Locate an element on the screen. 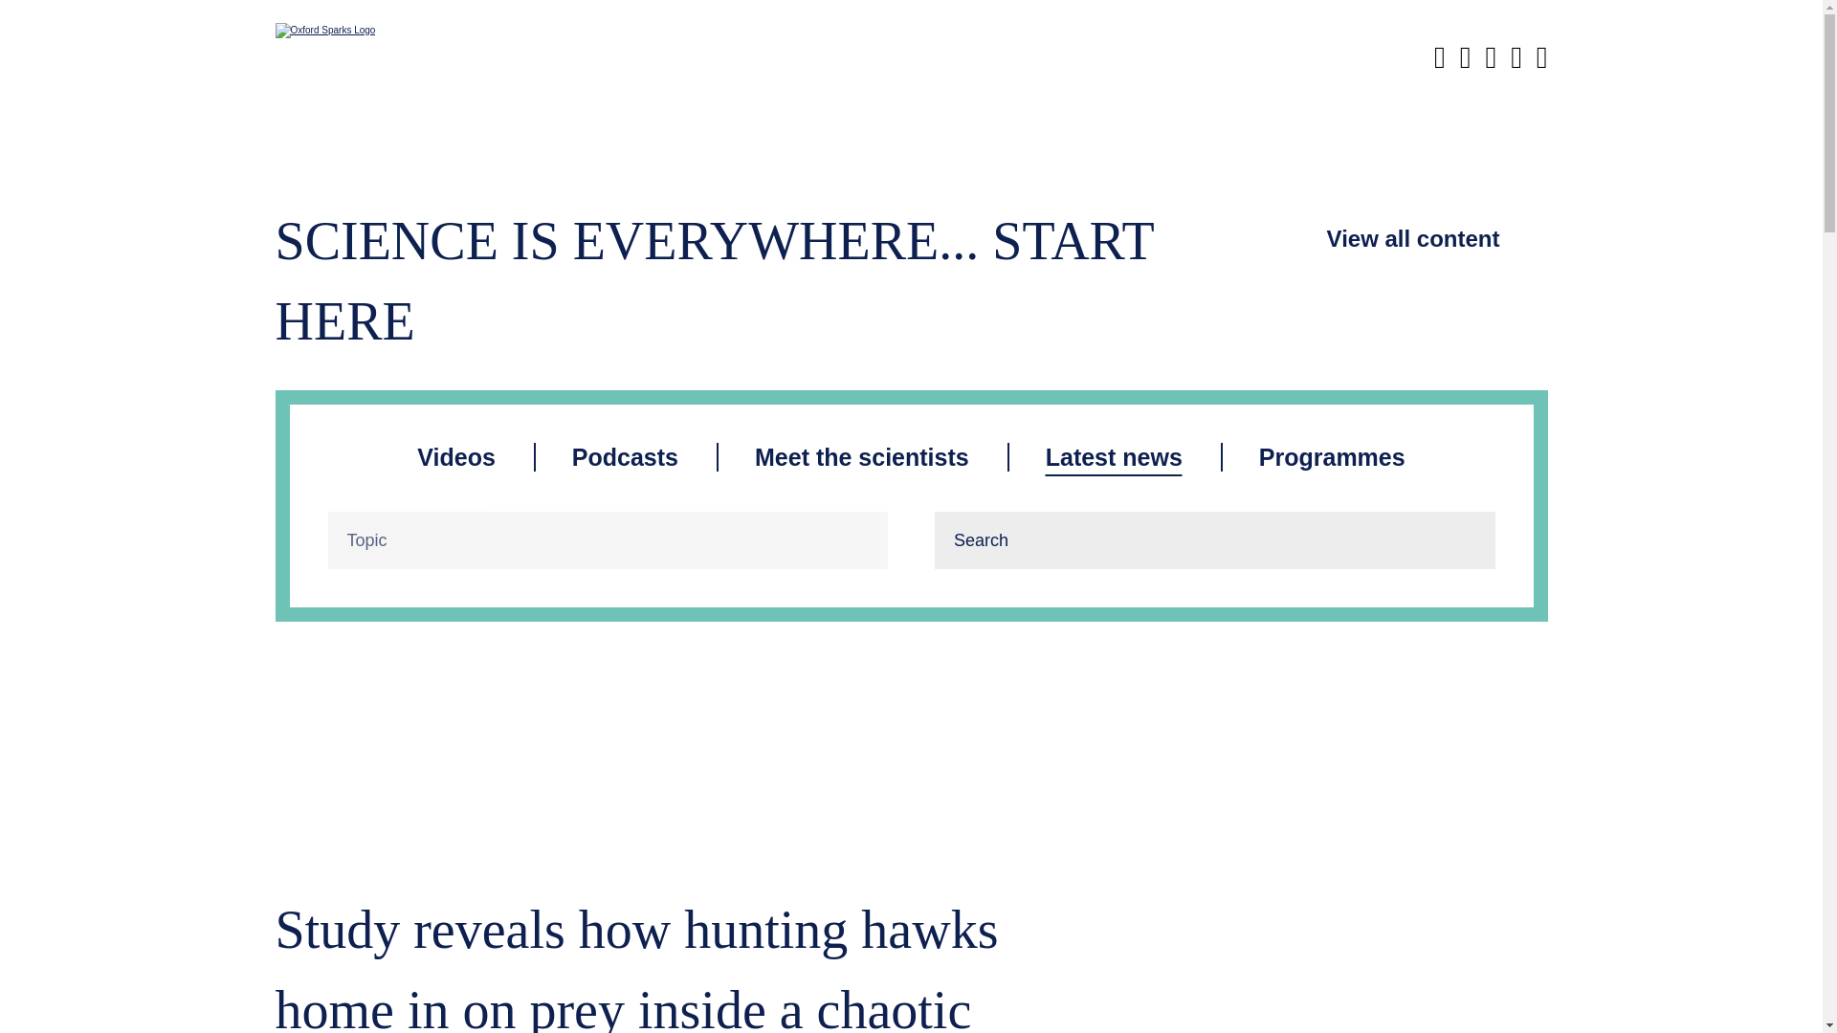 This screenshot has width=1837, height=1033. Meet the scientists is located at coordinates (862, 457).